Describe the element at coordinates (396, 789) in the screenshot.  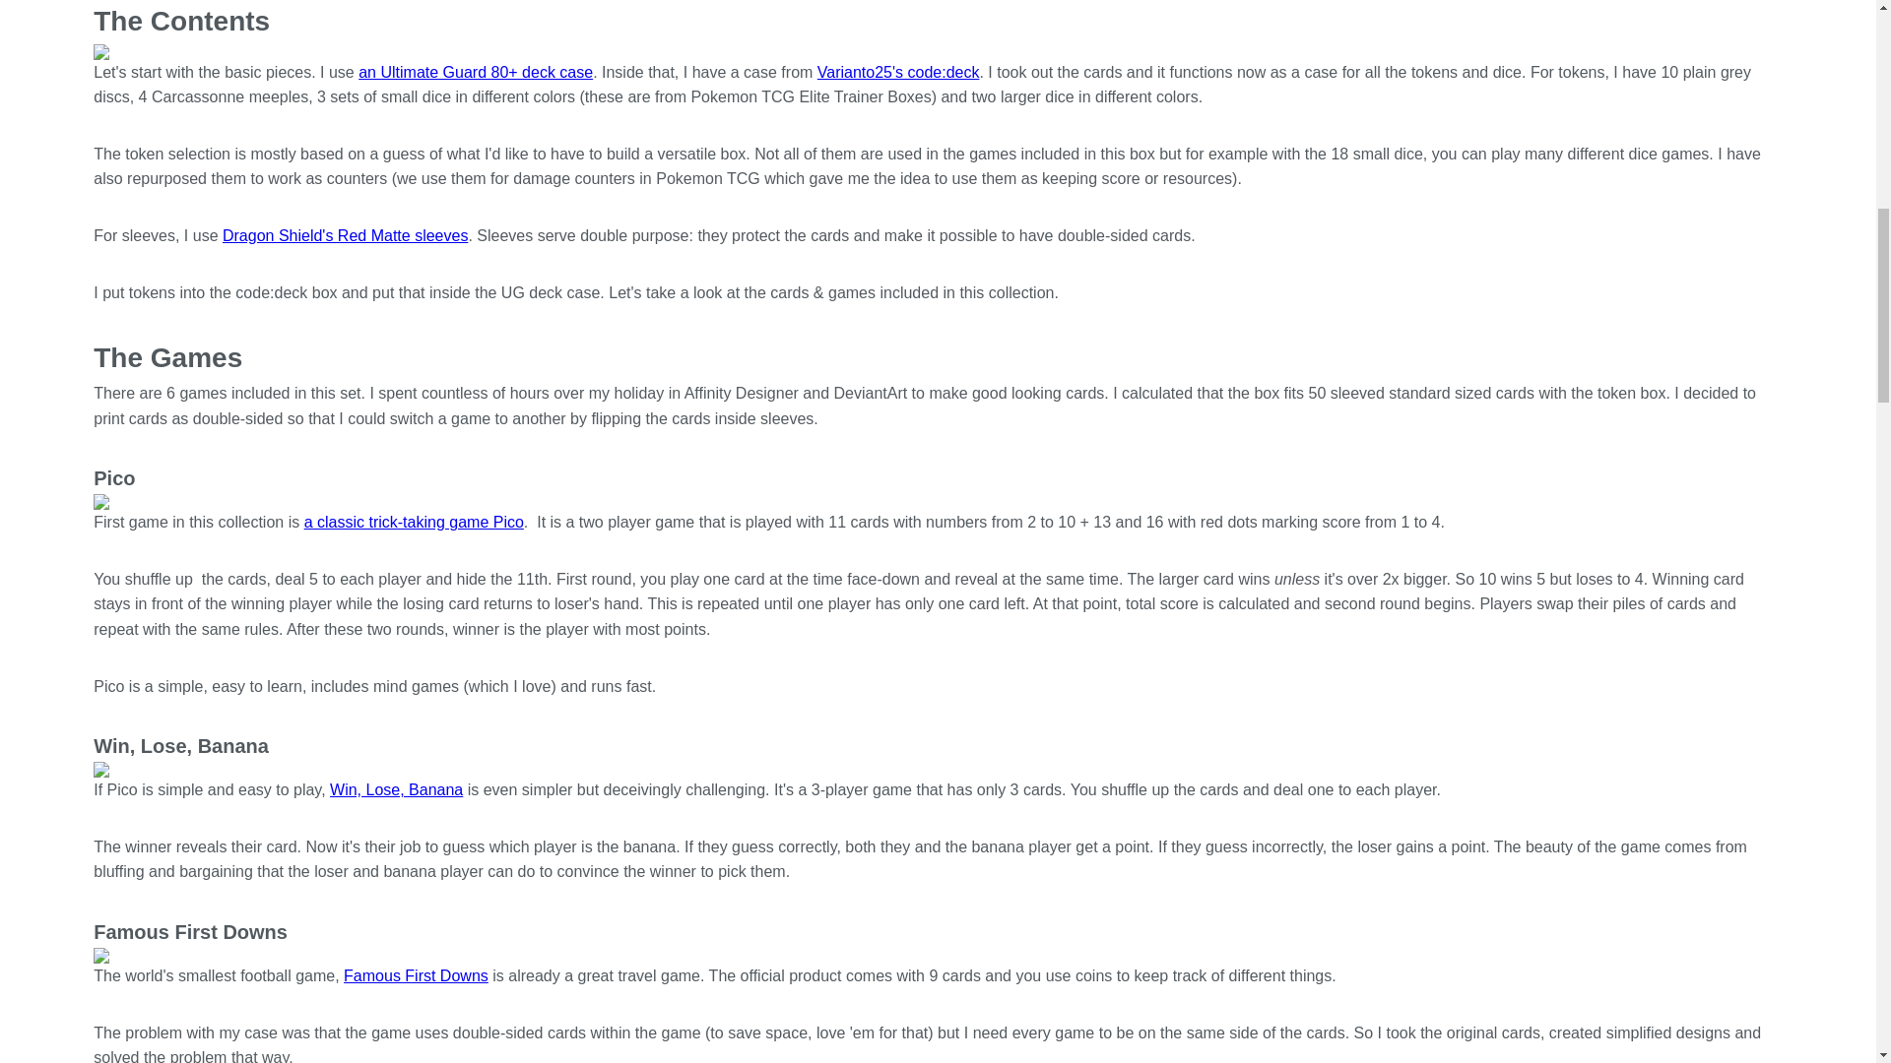
I see `Win, Lose, Banana` at that location.